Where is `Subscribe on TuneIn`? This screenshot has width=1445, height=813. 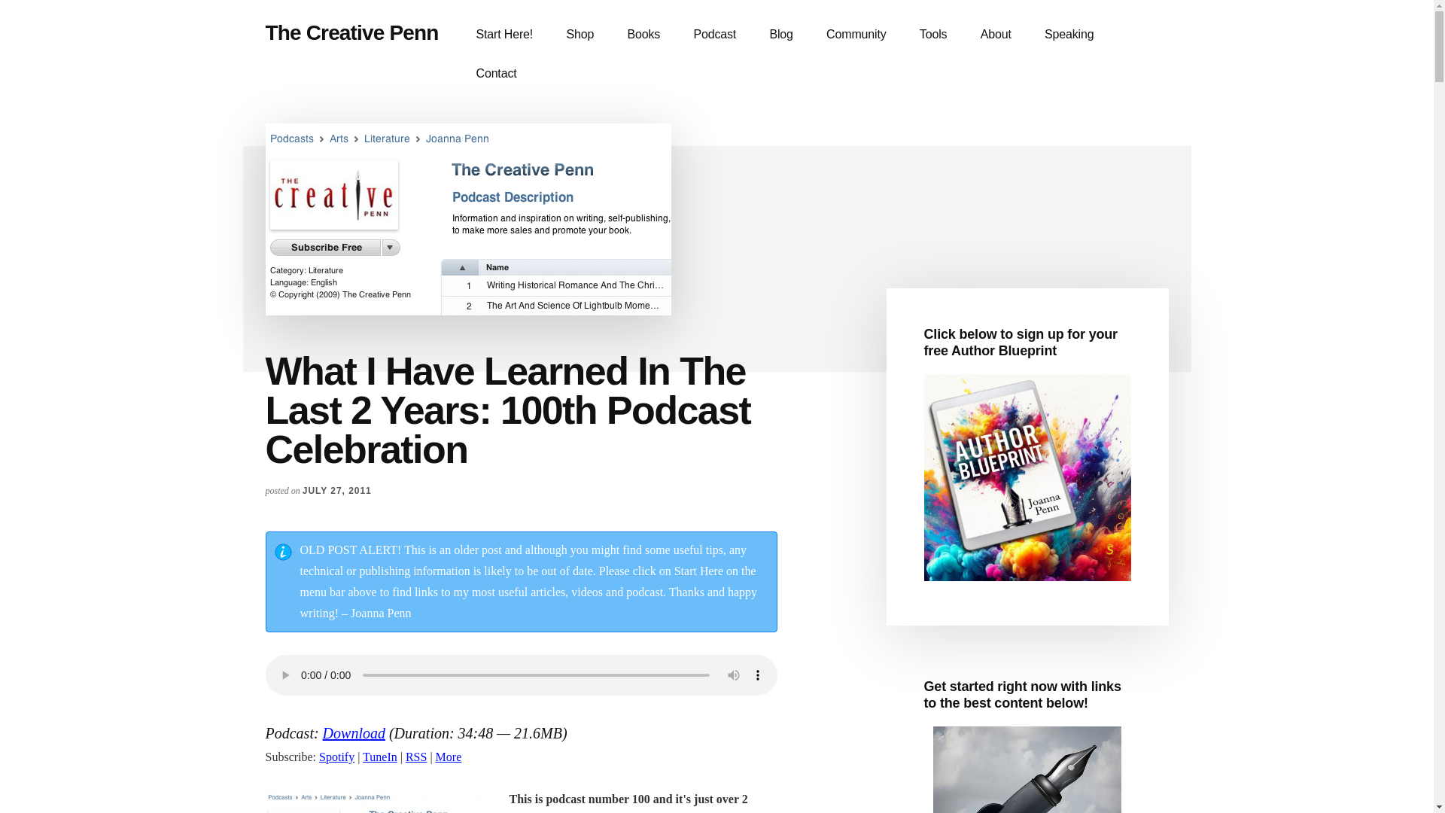 Subscribe on TuneIn is located at coordinates (379, 757).